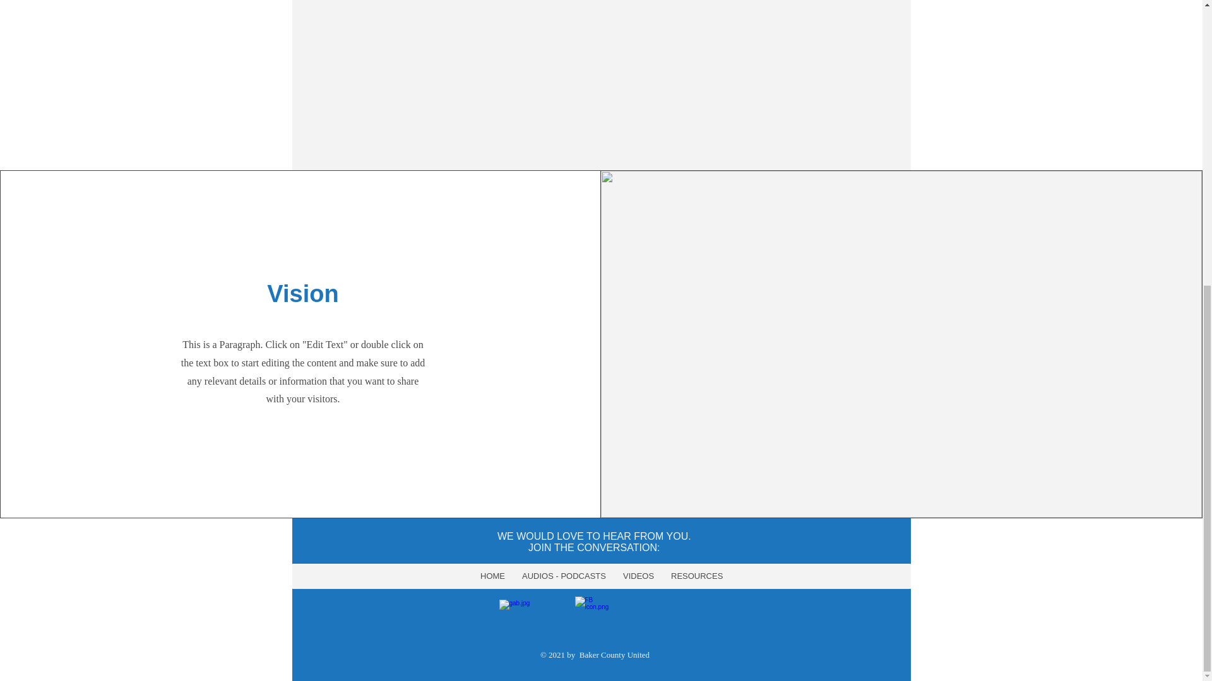 The image size is (1212, 681). I want to click on VIDEOS, so click(638, 576).